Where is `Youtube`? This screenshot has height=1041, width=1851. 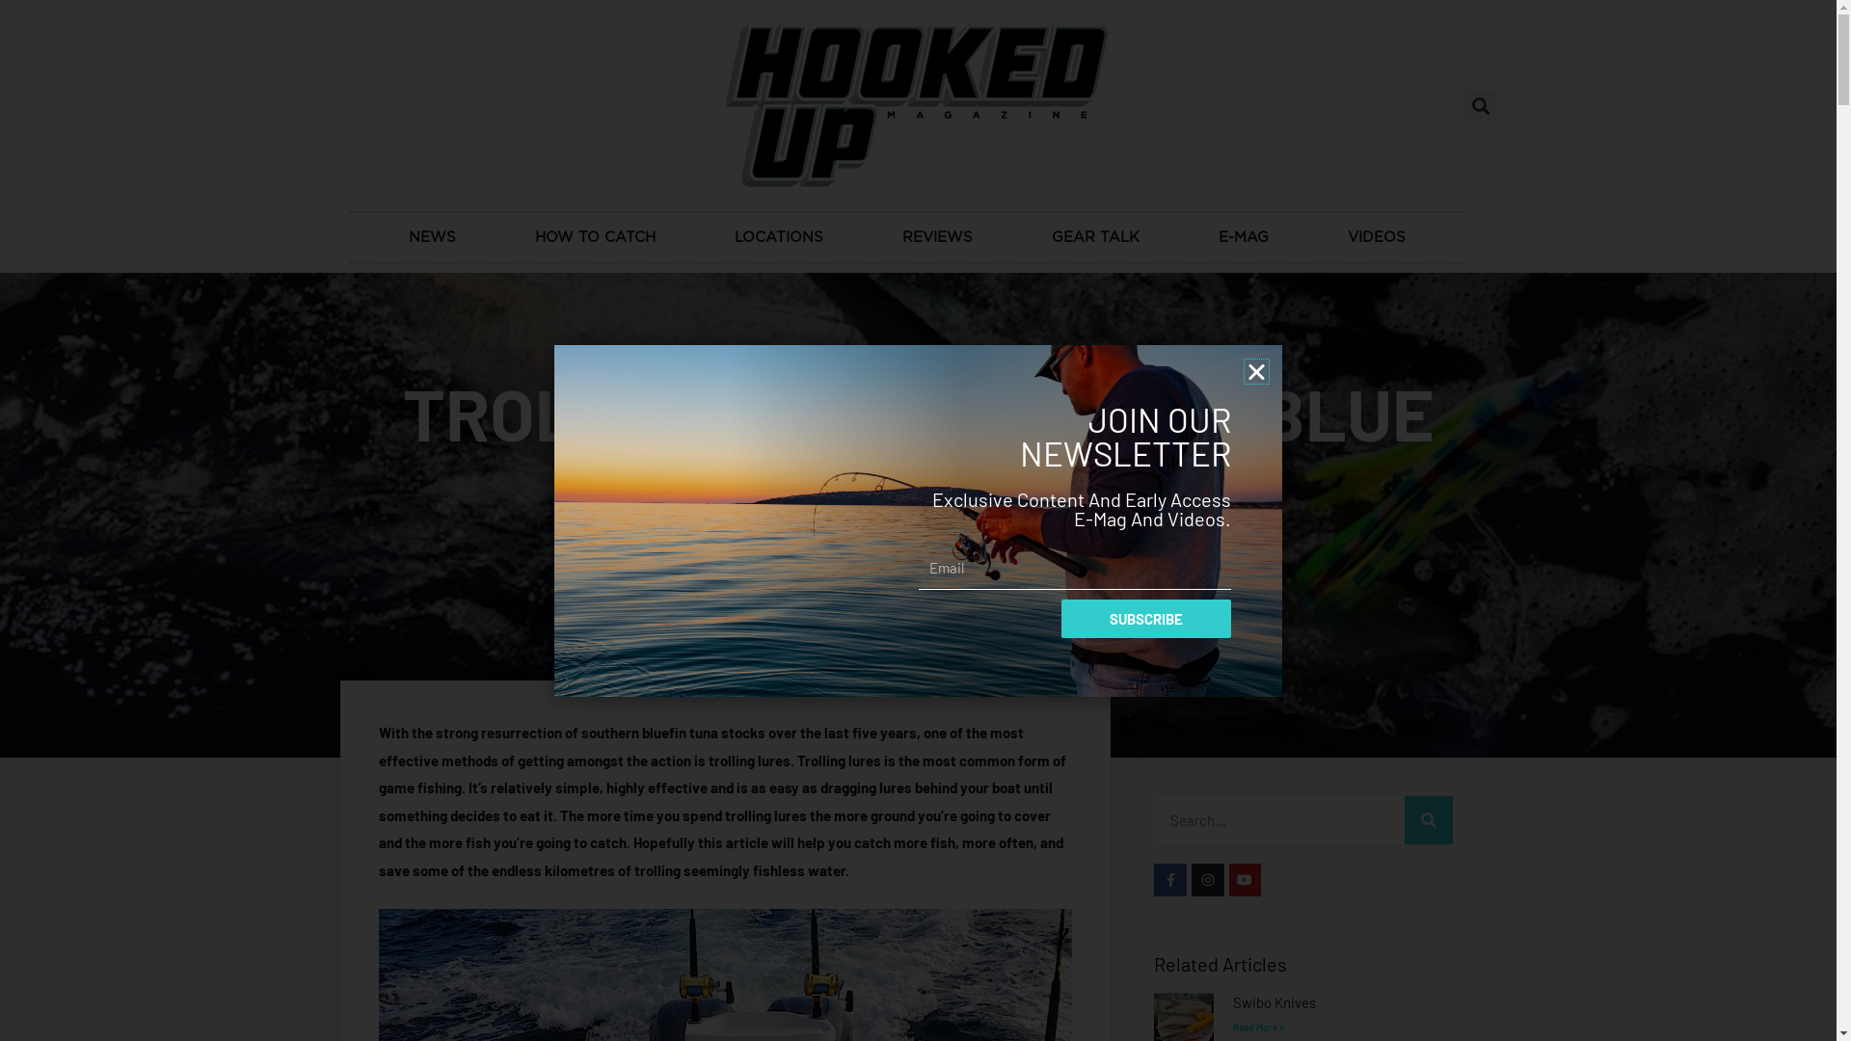
Youtube is located at coordinates (1246, 880).